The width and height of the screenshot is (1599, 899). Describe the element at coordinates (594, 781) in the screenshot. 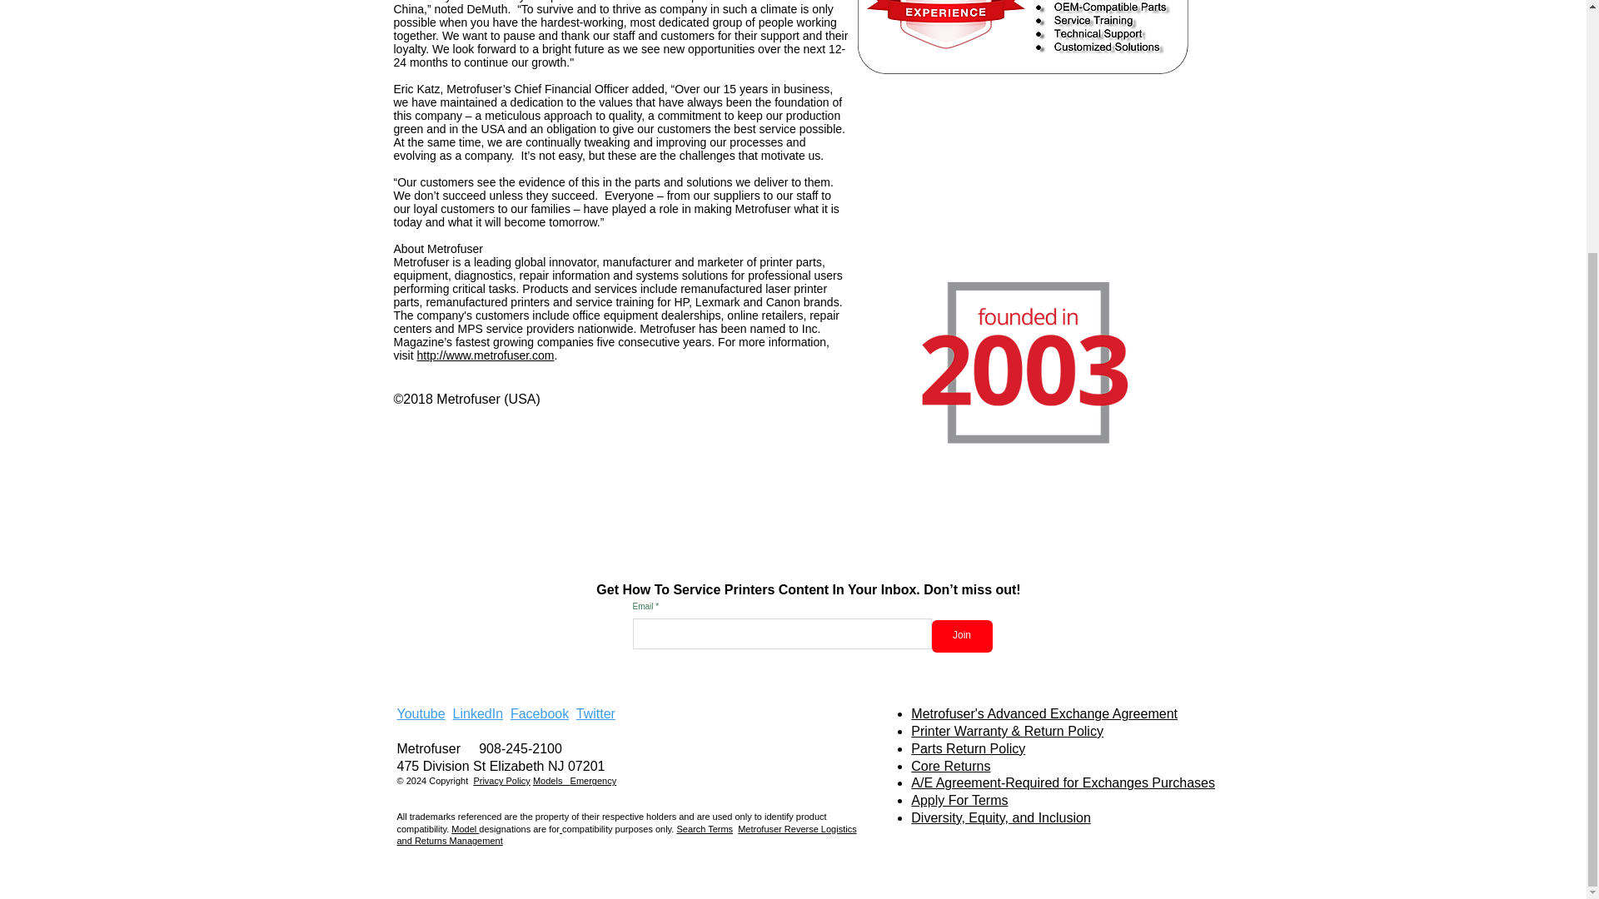

I see `Emergency` at that location.